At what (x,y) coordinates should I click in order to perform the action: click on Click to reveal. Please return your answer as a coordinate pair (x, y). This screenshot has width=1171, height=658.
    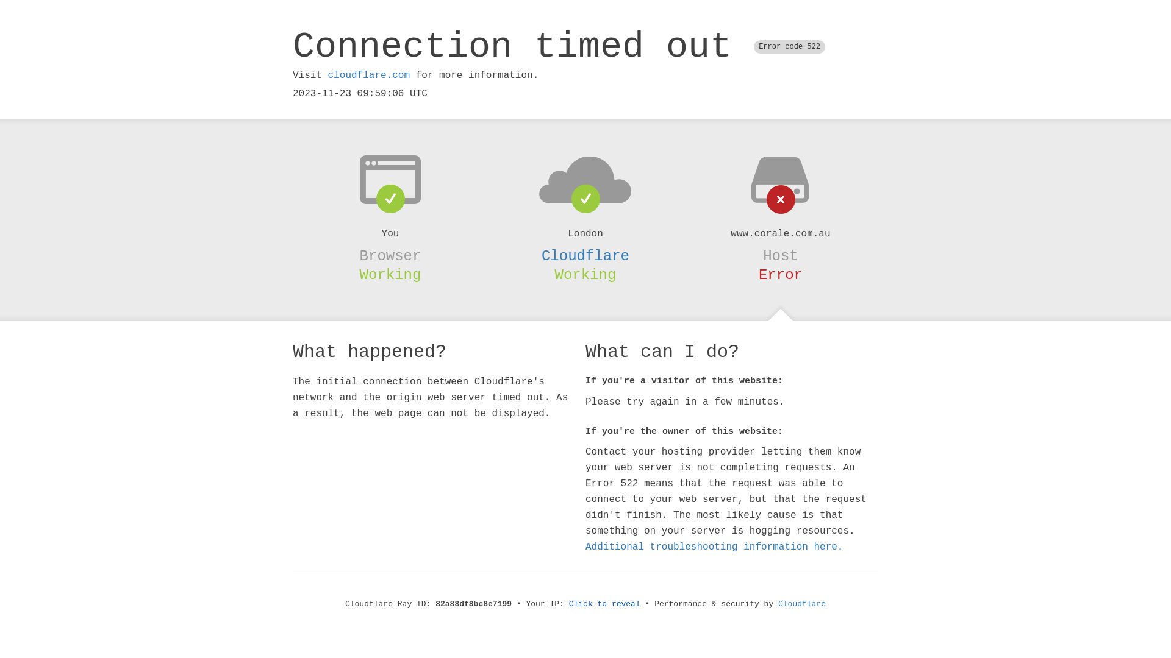
    Looking at the image, I should click on (605, 604).